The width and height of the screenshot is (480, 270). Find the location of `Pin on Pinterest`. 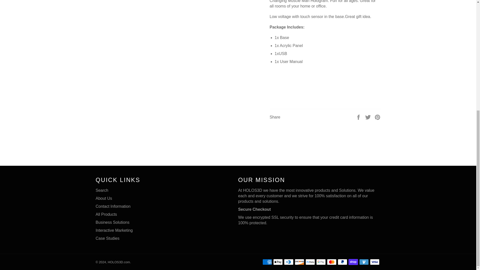

Pin on Pinterest is located at coordinates (377, 117).